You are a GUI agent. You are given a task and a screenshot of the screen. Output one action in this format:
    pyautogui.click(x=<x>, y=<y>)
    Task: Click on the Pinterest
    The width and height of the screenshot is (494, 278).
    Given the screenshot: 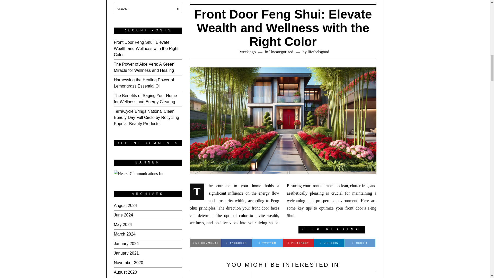 What is the action you would take?
    pyautogui.click(x=298, y=243)
    